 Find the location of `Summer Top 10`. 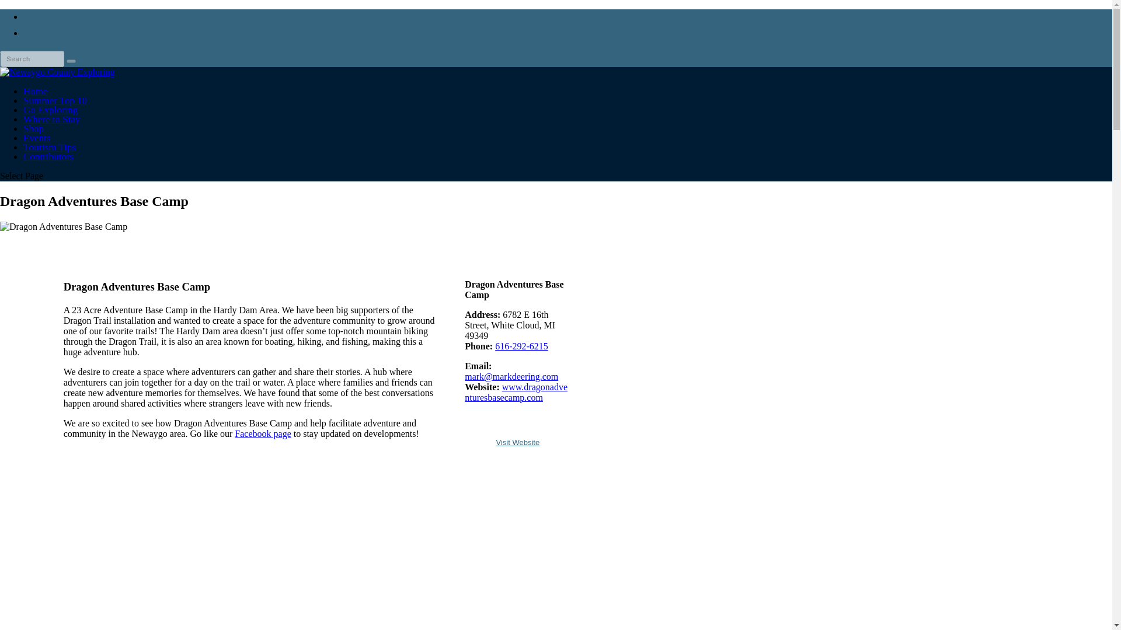

Summer Top 10 is located at coordinates (55, 116).